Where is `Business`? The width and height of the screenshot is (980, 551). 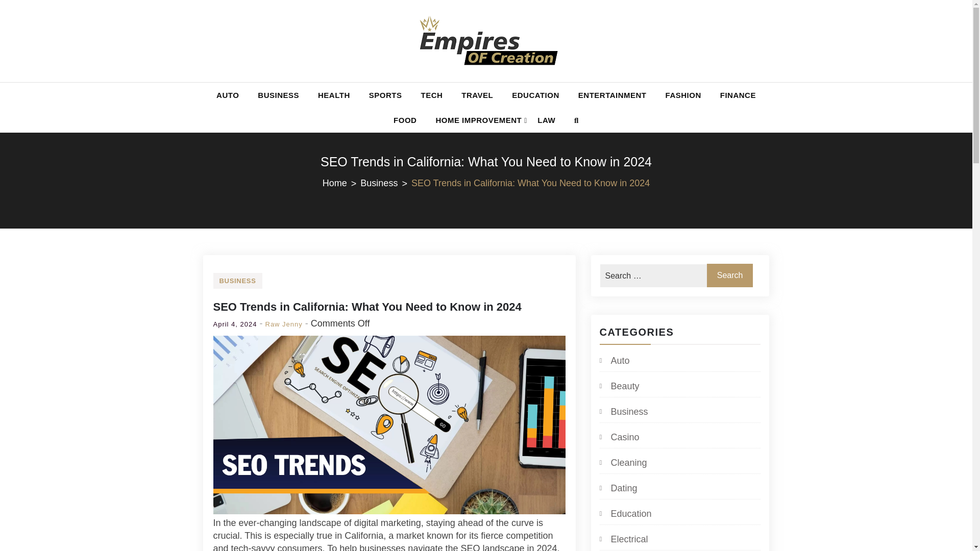 Business is located at coordinates (623, 411).